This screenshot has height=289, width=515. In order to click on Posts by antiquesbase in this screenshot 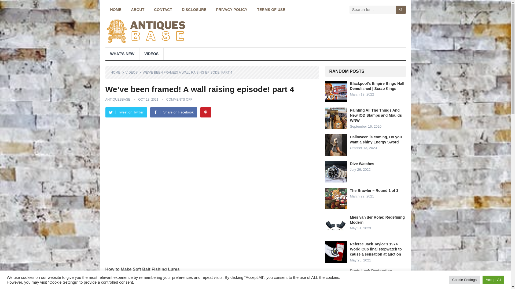, I will do `click(117, 100)`.